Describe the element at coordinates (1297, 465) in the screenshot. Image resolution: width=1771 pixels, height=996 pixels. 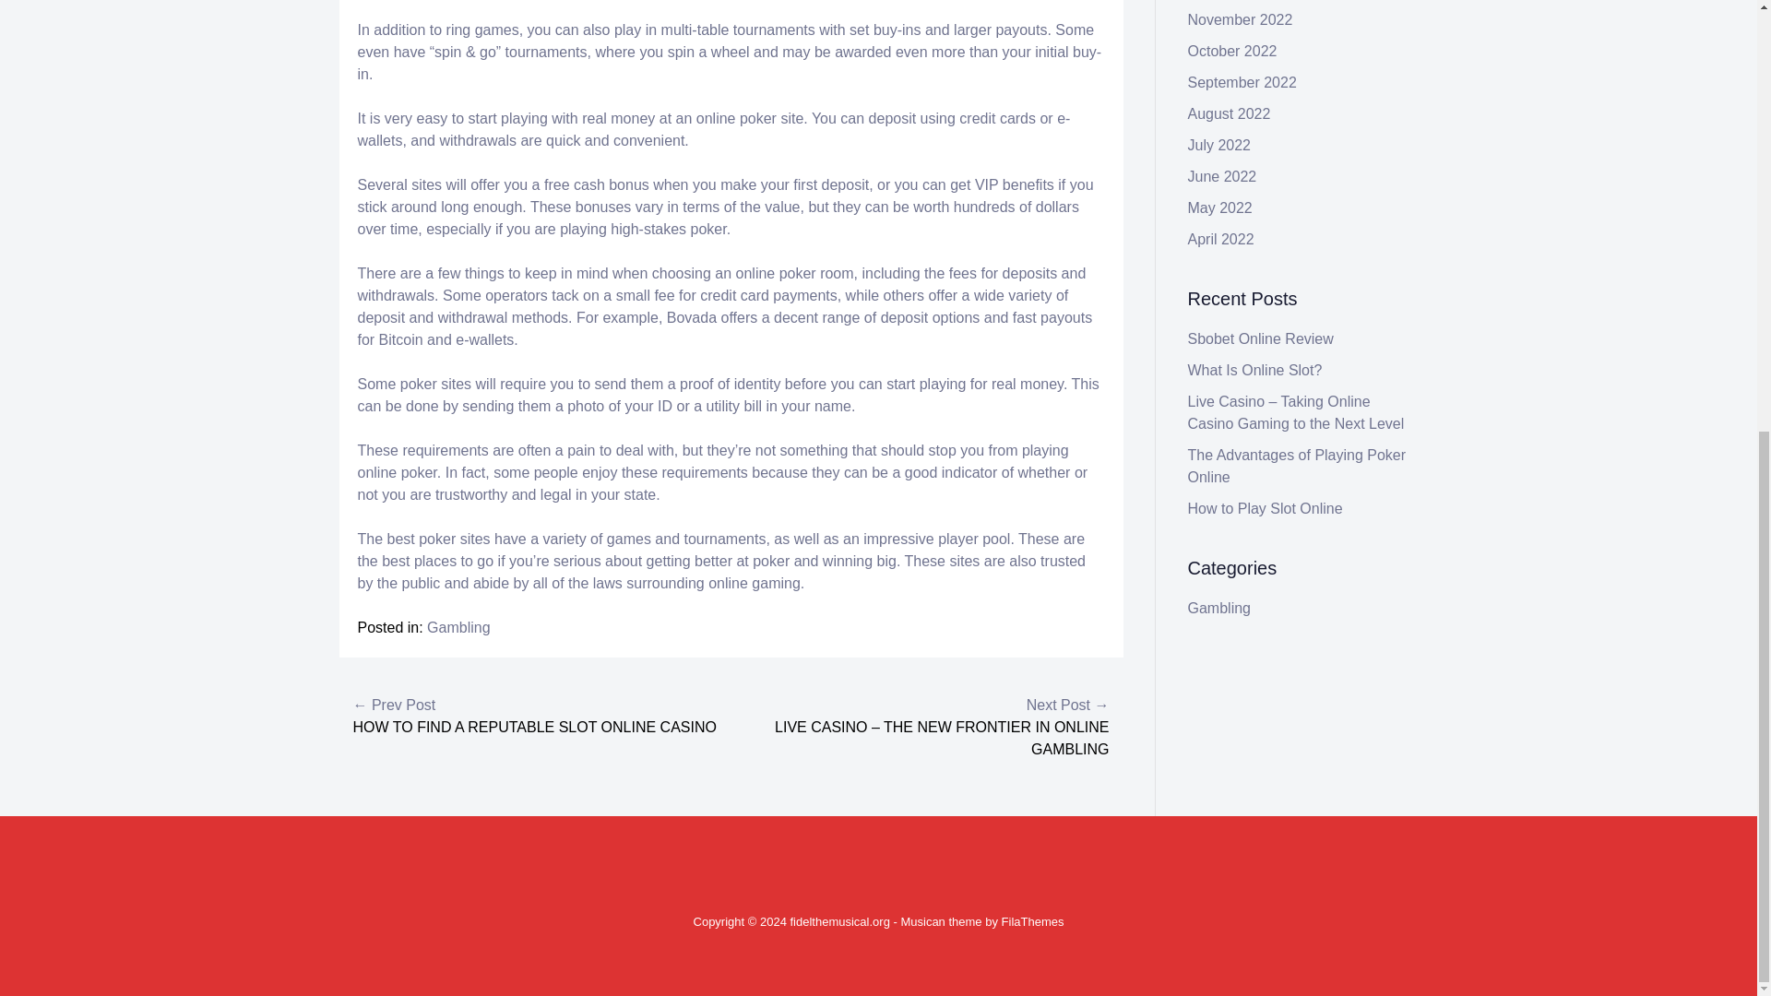
I see `The Advantages of Playing Poker Online` at that location.